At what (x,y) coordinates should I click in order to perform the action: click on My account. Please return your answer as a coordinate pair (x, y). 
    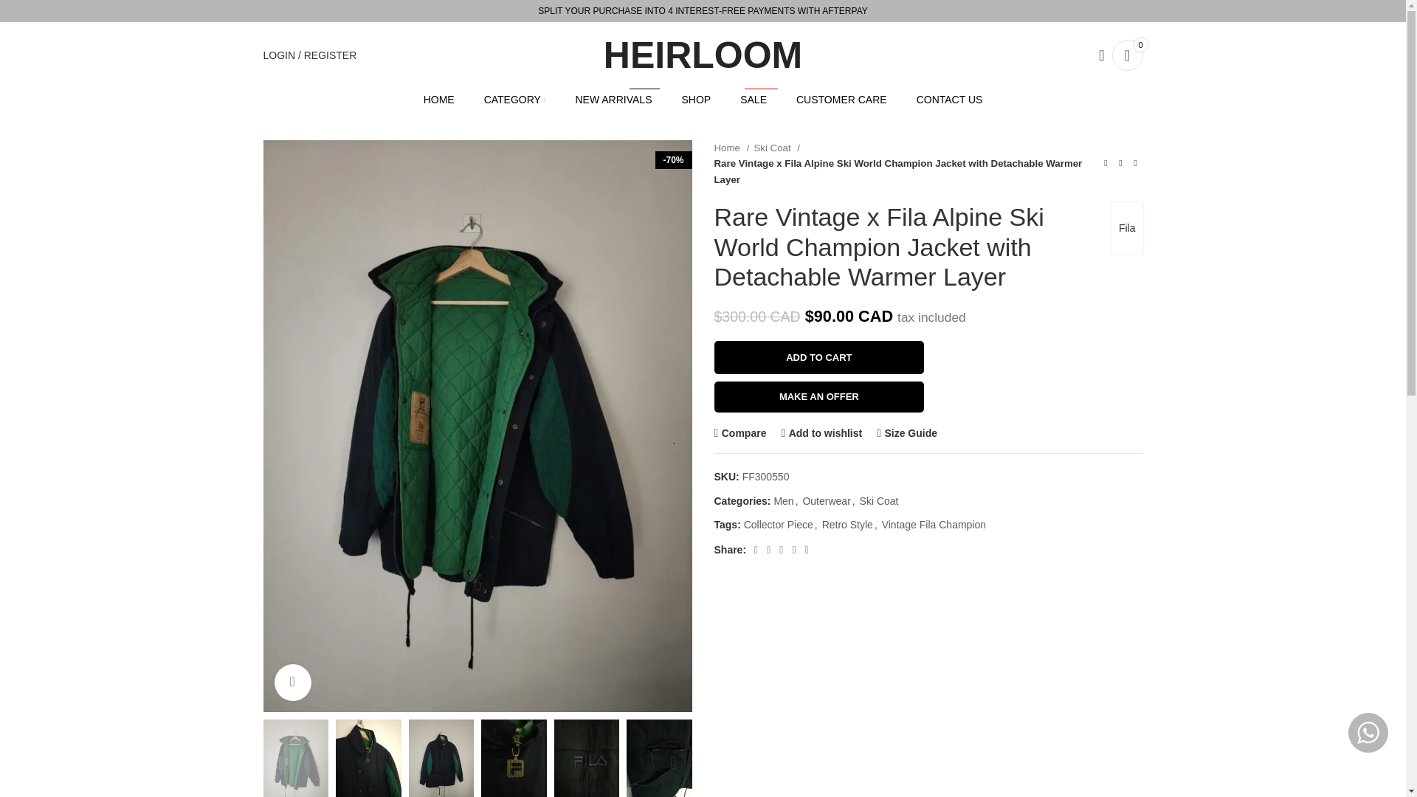
    Looking at the image, I should click on (1126, 55).